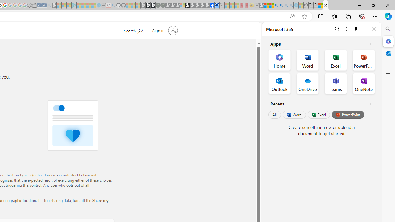  I want to click on Favorites - Sleeping, so click(306, 6).